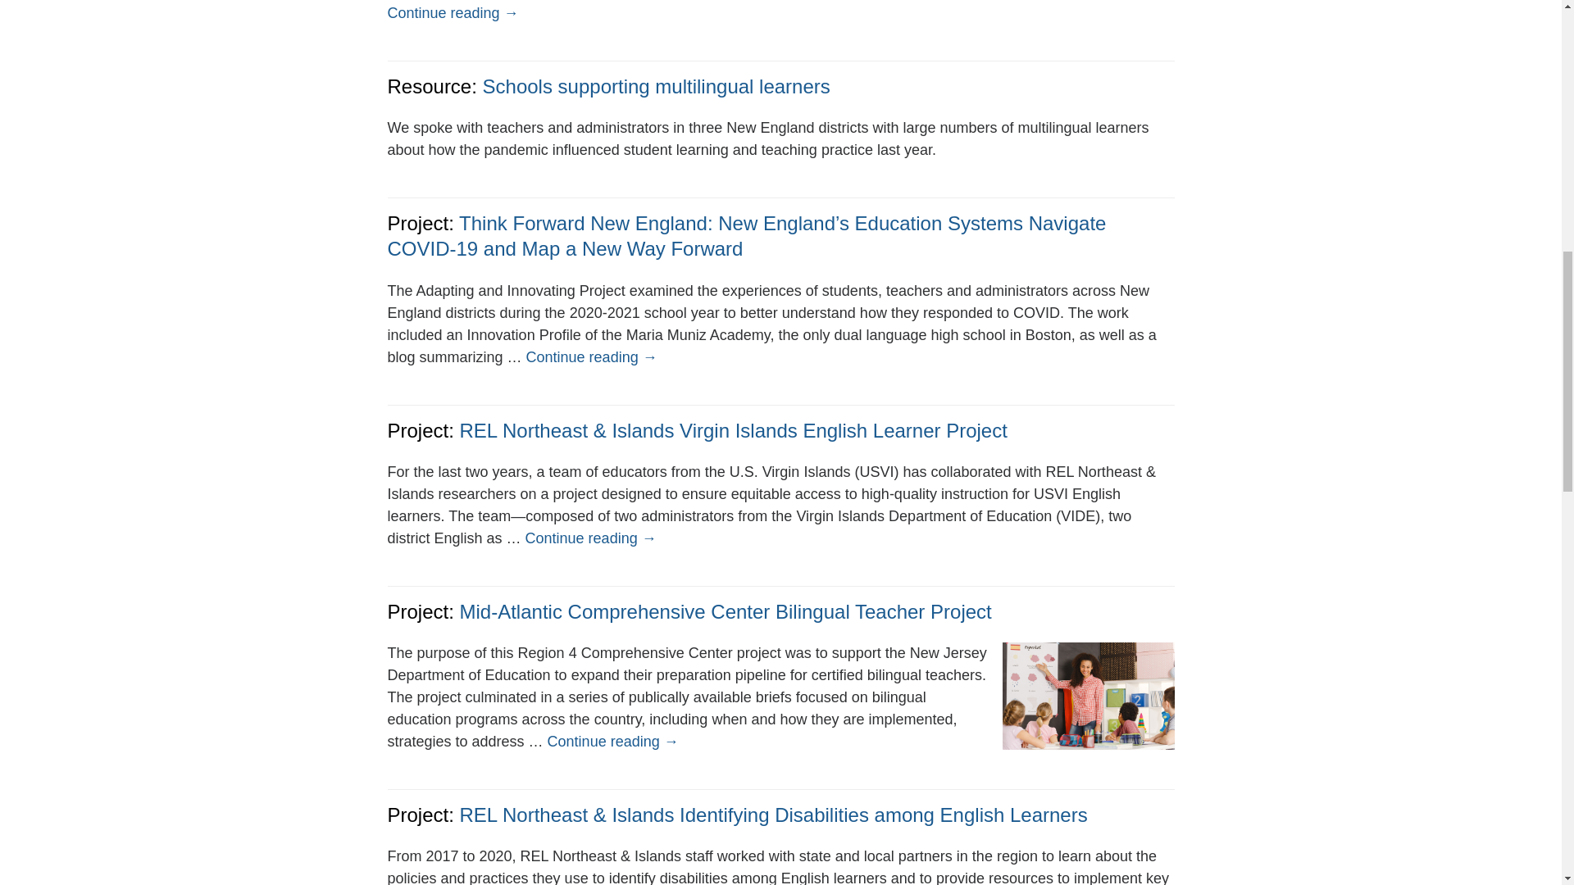  I want to click on Mid-Atlantic Comprehensive Center Bilingual Teacher Project, so click(725, 611).